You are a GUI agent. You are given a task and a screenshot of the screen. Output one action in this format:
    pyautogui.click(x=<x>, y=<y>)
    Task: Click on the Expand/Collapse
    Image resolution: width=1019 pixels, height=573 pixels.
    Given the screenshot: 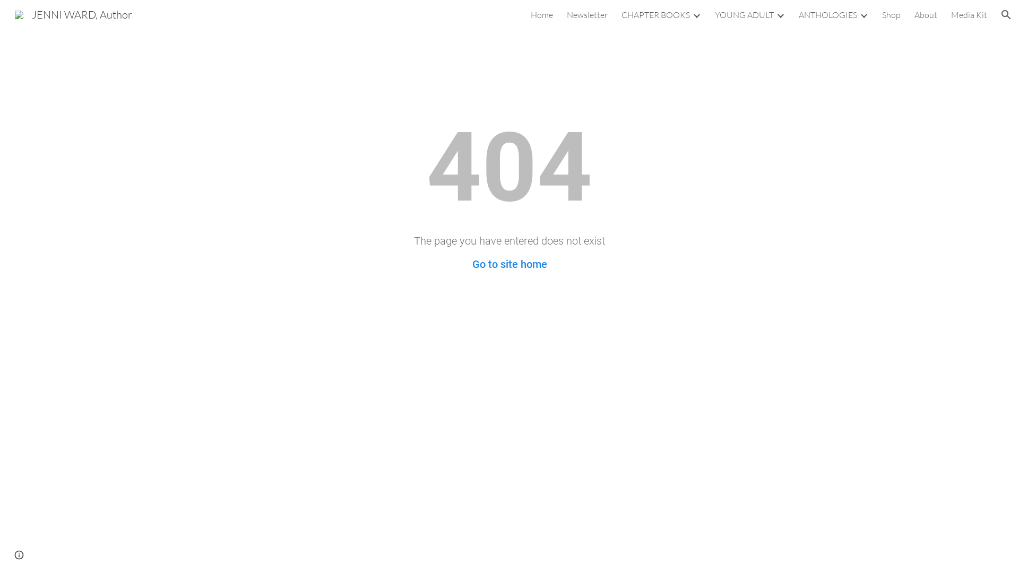 What is the action you would take?
    pyautogui.click(x=863, y=15)
    